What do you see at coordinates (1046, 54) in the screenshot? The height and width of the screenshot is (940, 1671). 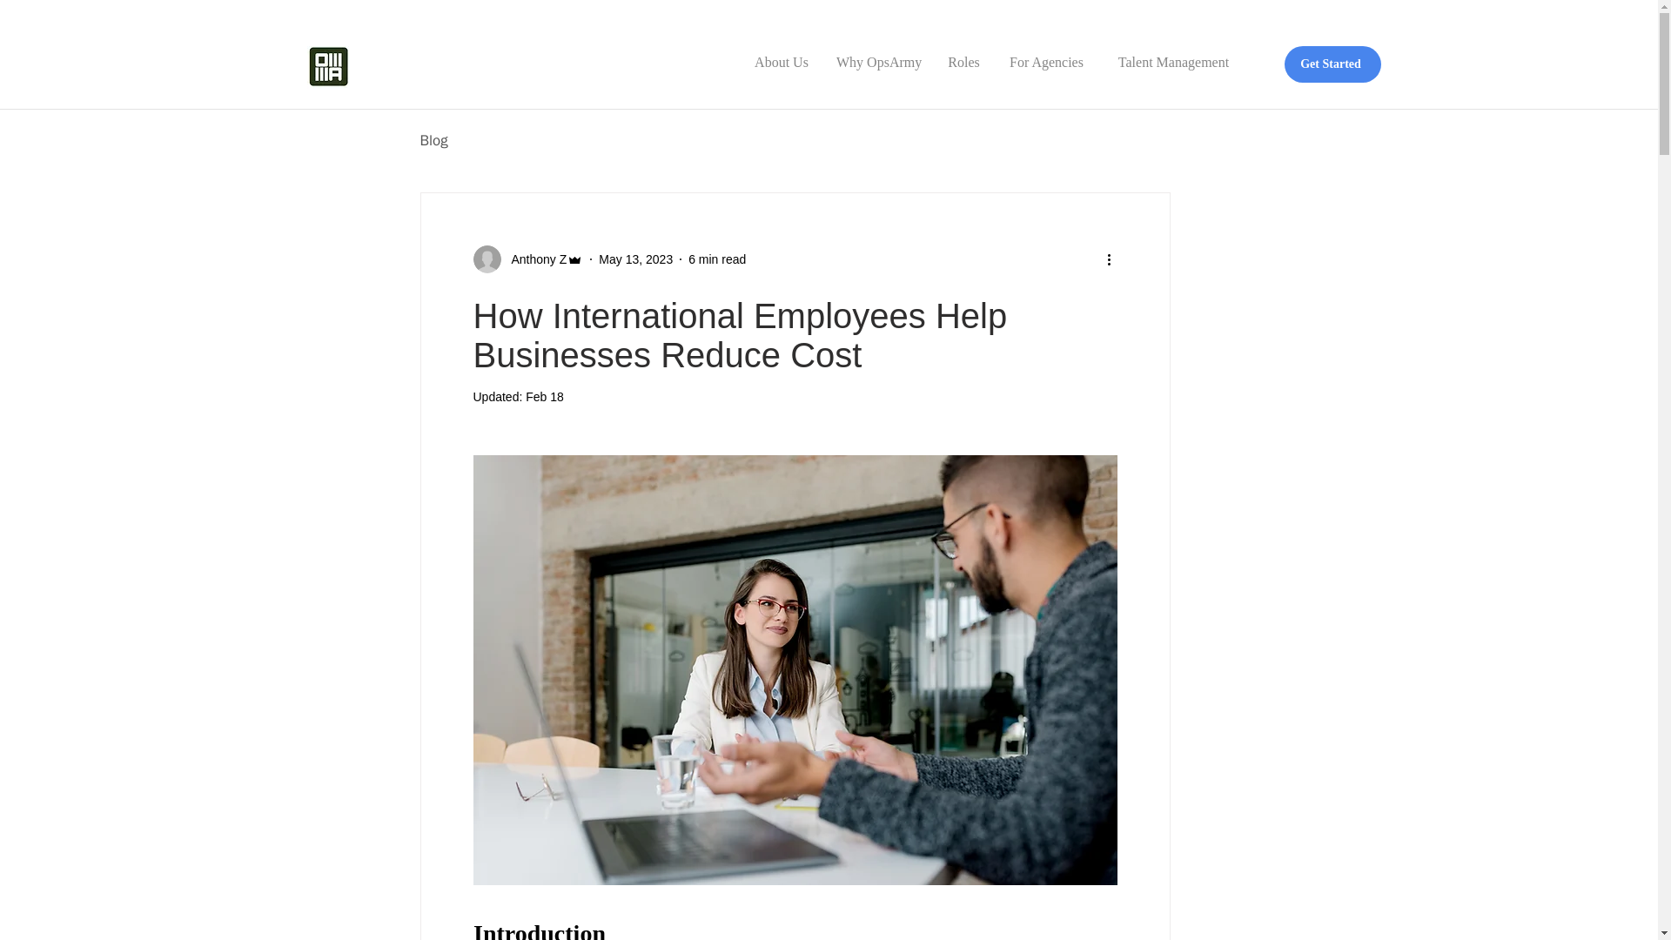 I see `For Agencies` at bounding box center [1046, 54].